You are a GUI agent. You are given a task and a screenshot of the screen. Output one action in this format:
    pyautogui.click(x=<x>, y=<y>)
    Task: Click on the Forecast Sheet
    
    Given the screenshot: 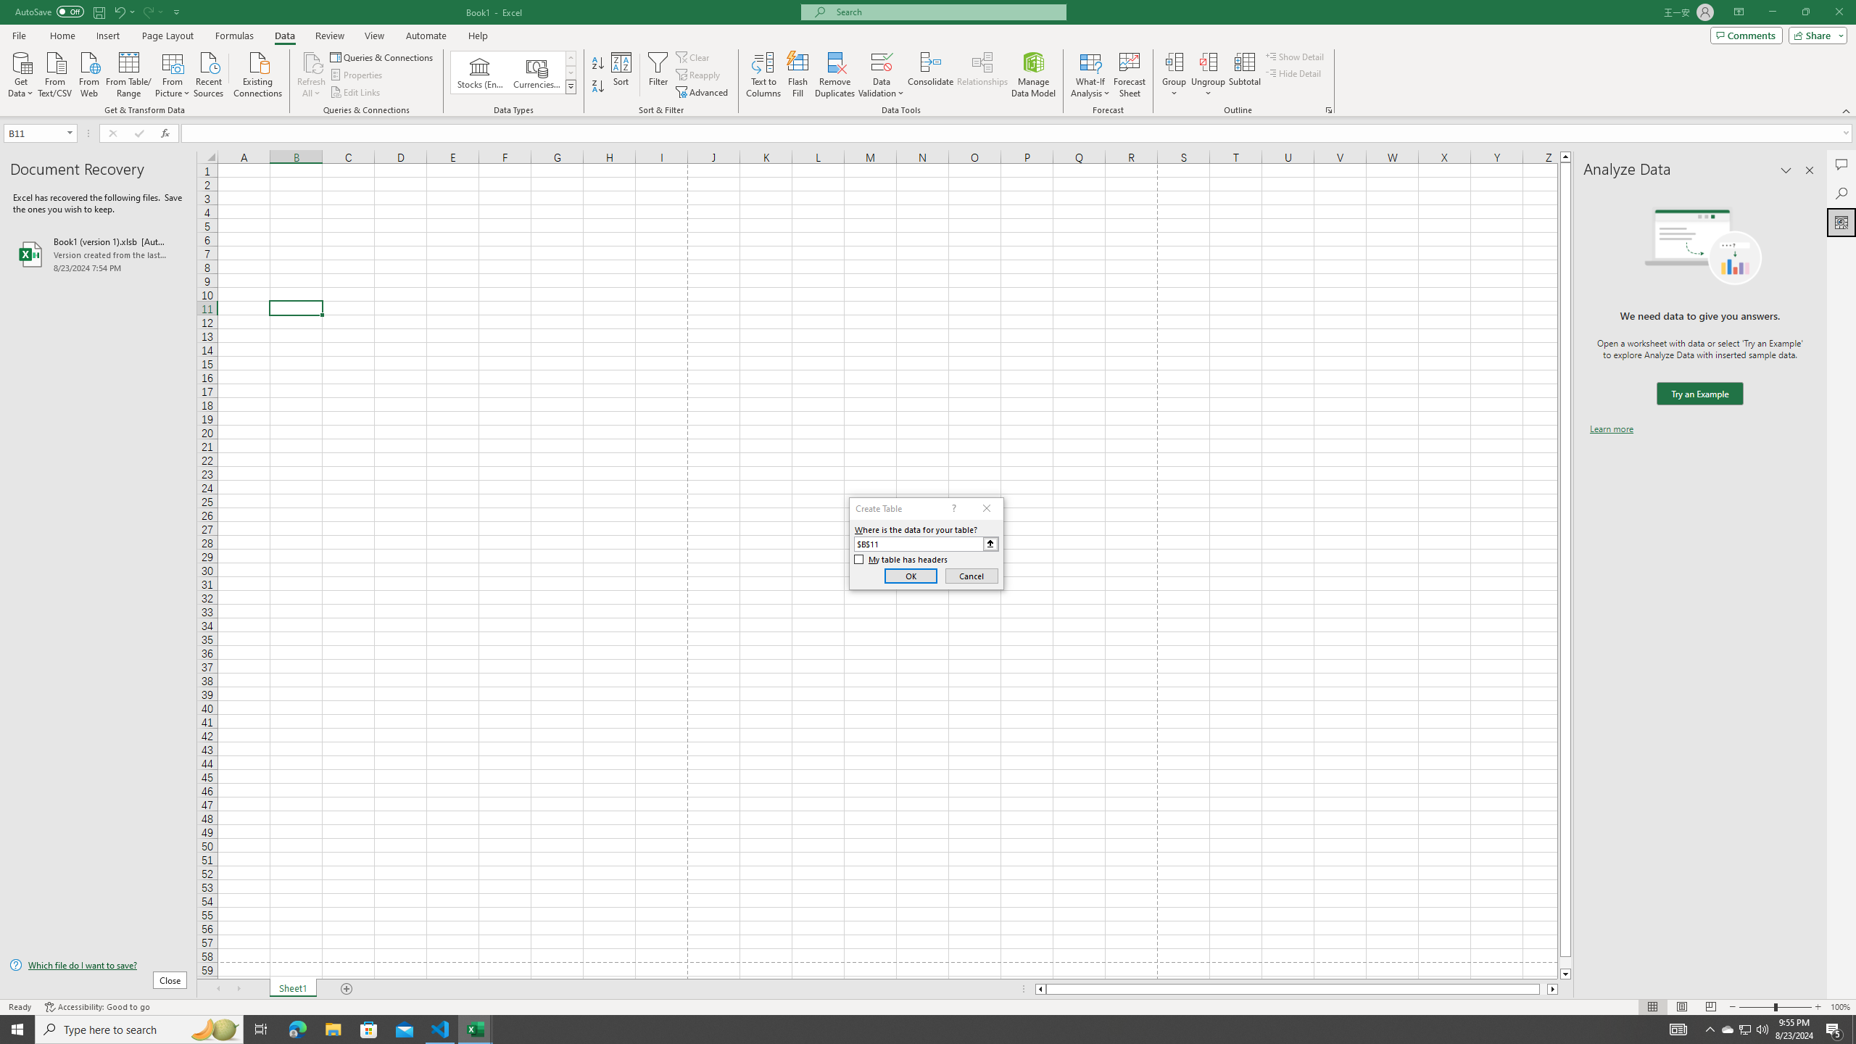 What is the action you would take?
    pyautogui.click(x=1130, y=75)
    